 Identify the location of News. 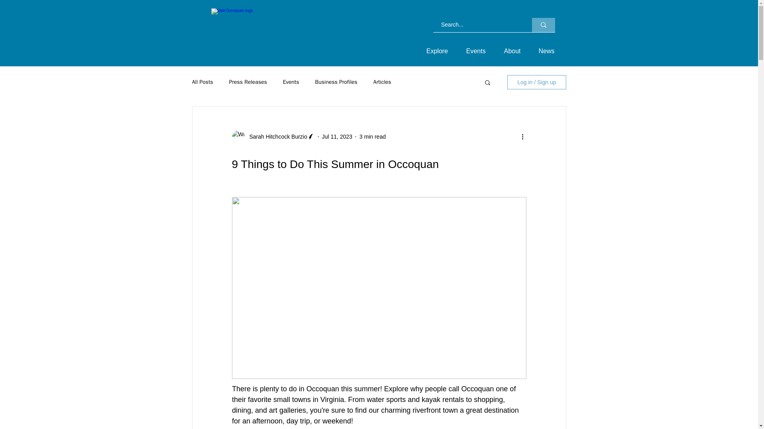
(549, 51).